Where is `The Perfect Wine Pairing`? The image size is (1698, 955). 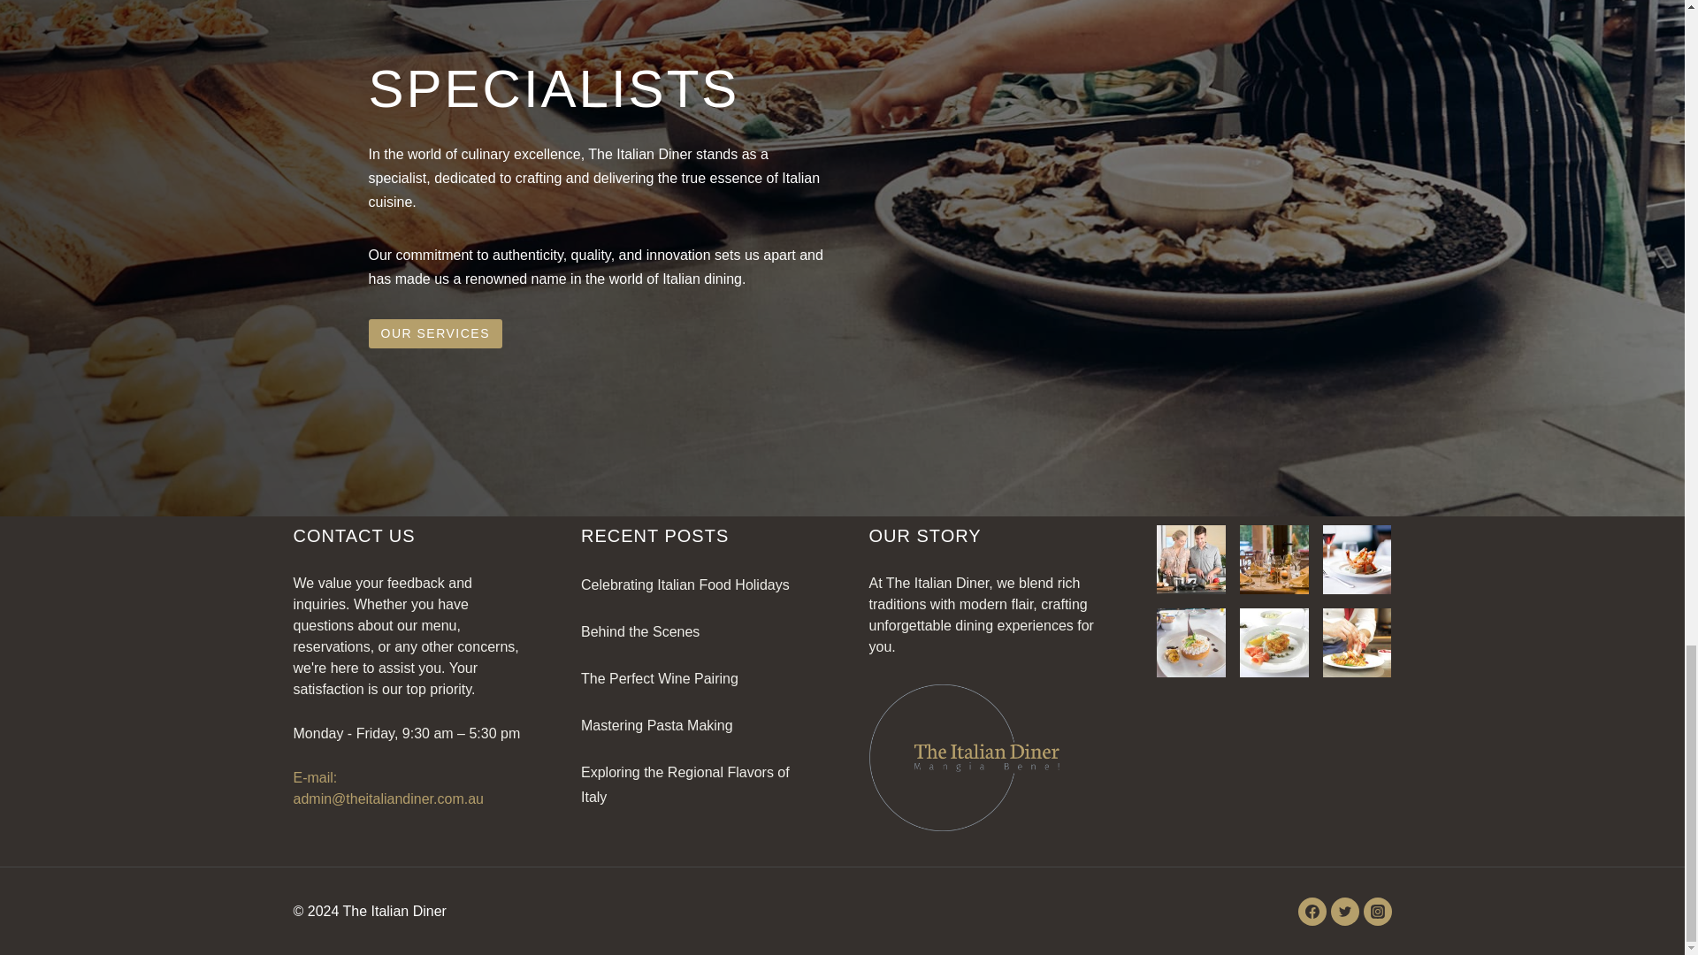 The Perfect Wine Pairing is located at coordinates (660, 679).